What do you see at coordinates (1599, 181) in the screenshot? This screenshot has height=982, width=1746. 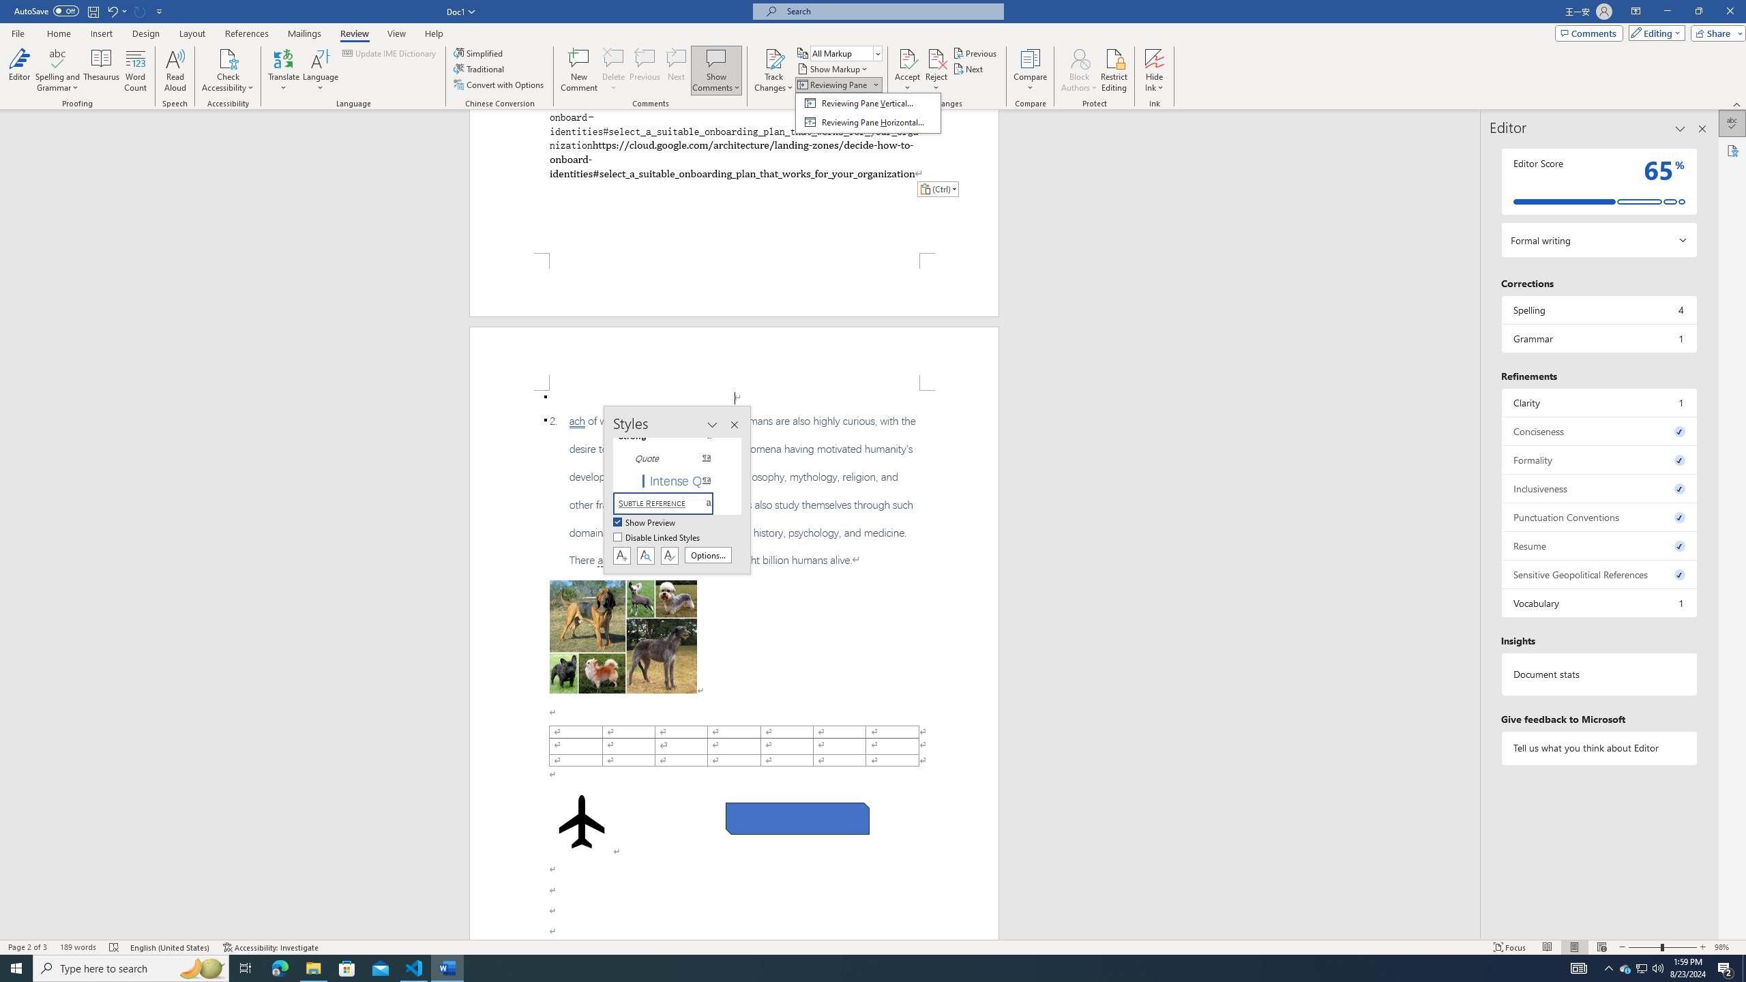 I see `Editor Score 65%` at bounding box center [1599, 181].